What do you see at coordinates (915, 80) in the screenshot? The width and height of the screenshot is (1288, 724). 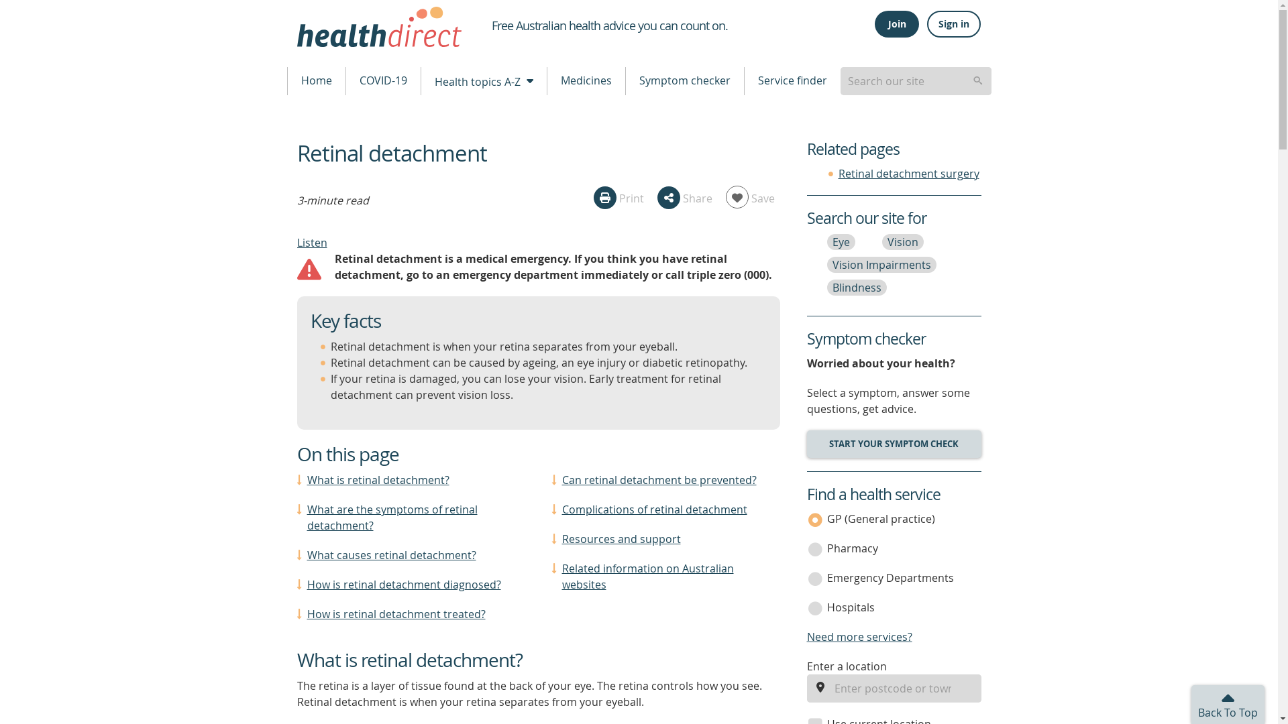 I see `Suggestion options` at bounding box center [915, 80].